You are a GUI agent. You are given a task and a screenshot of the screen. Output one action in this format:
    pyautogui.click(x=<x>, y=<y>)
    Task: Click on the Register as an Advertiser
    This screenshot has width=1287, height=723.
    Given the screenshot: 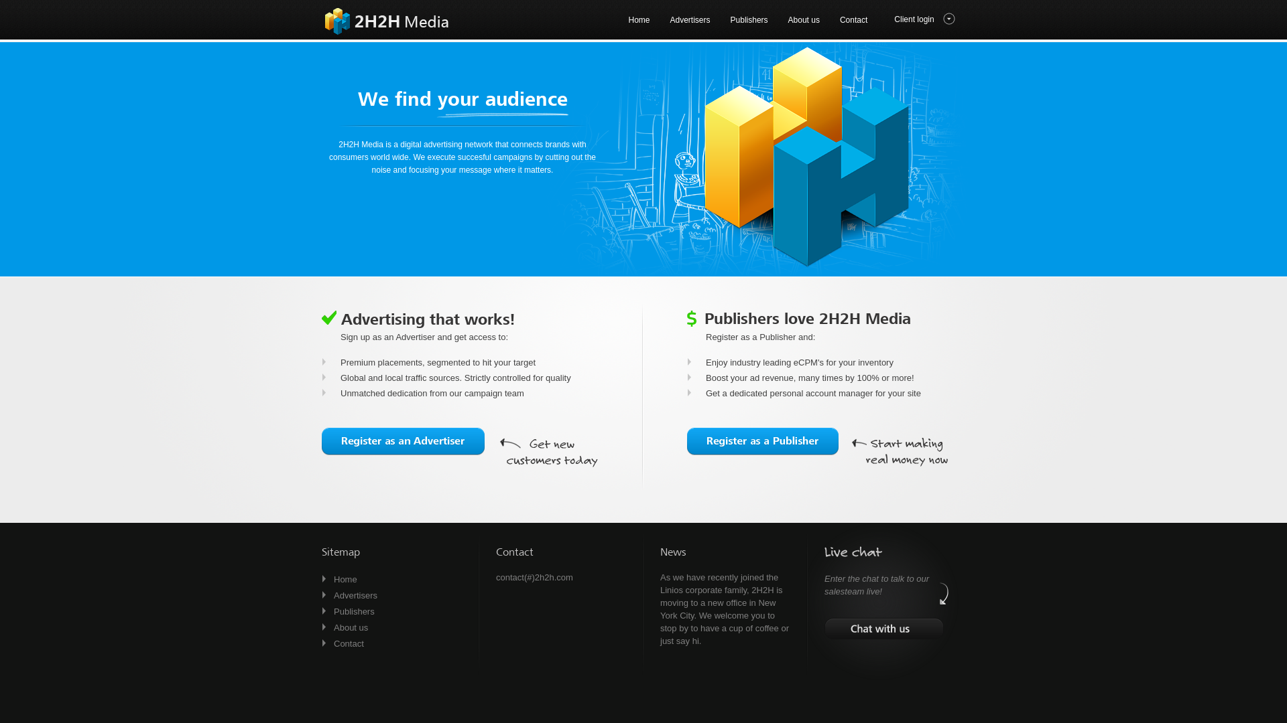 What is the action you would take?
    pyautogui.click(x=404, y=442)
    